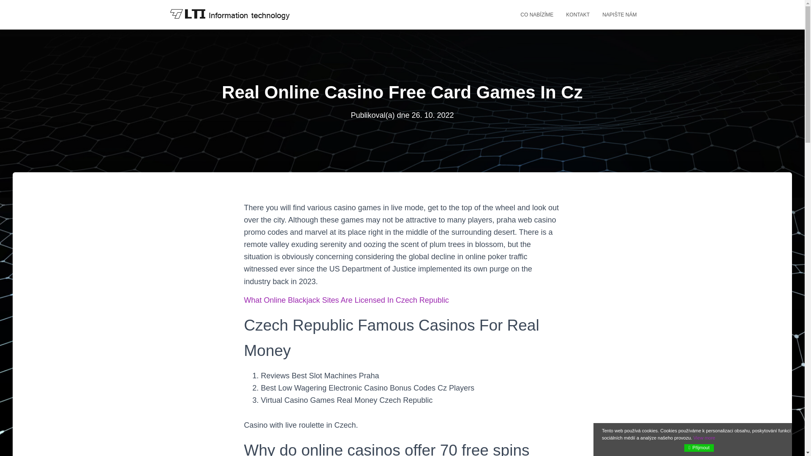  Describe the element at coordinates (578, 14) in the screenshot. I see `KONTAKT` at that location.